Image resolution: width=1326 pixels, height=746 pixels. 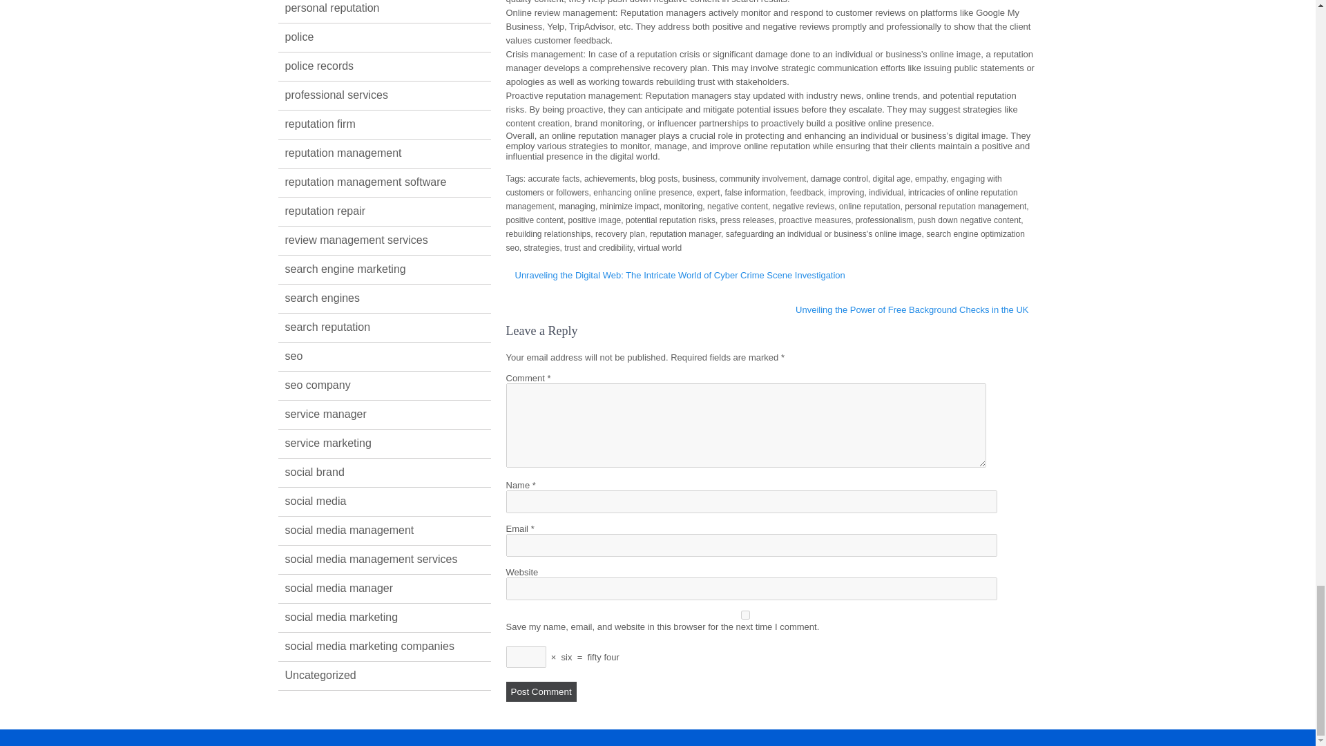 What do you see at coordinates (554, 178) in the screenshot?
I see `accurate facts` at bounding box center [554, 178].